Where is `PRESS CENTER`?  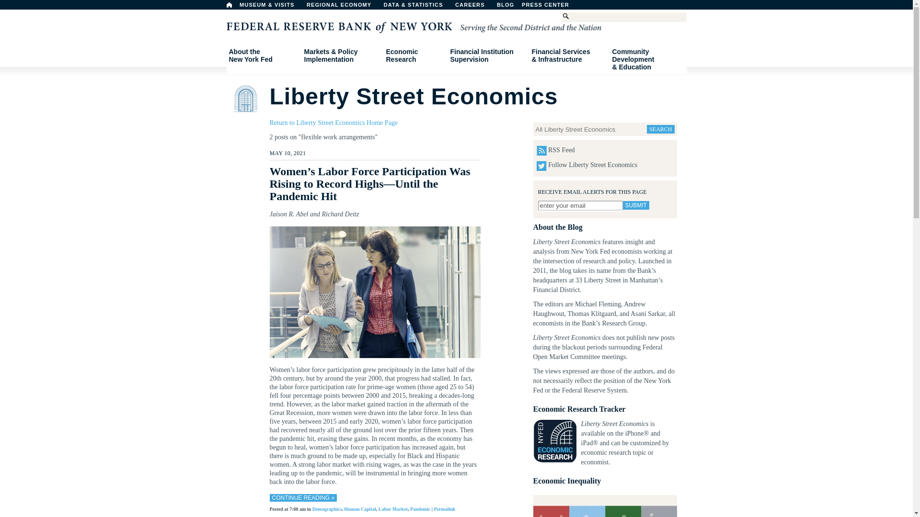 PRESS CENTER is located at coordinates (550, 7).